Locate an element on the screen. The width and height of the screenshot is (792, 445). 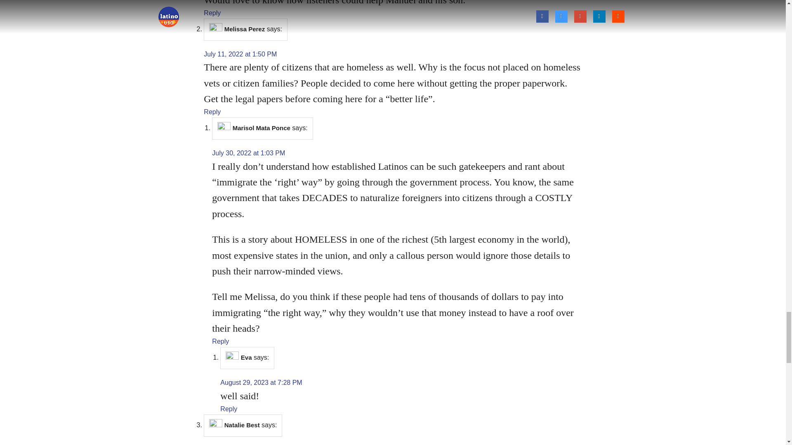
July 30, 2022 at 1:03 PM is located at coordinates (248, 153).